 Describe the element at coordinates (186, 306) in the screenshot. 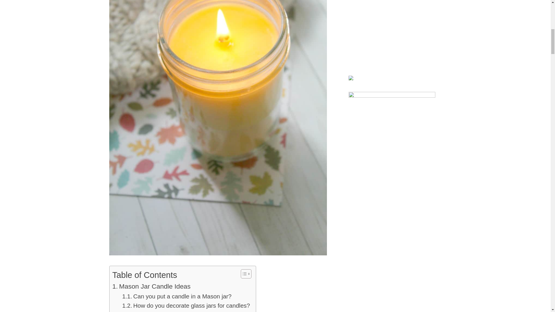

I see `How do you decorate glass jars for candles?` at that location.